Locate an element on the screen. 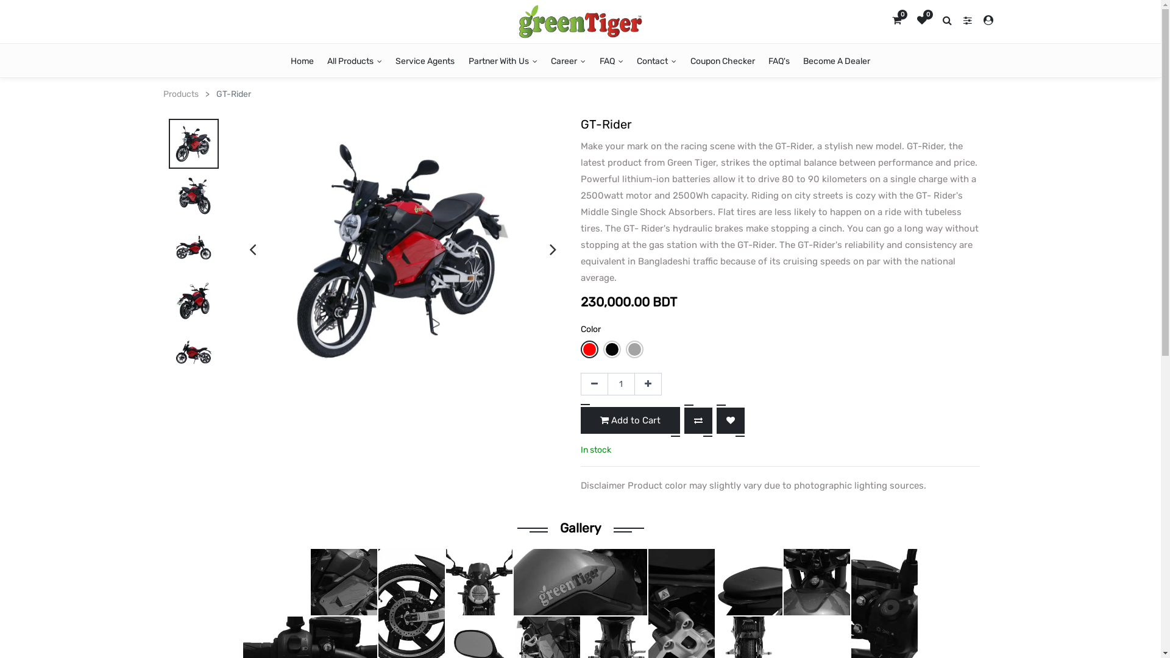  FAQ's is located at coordinates (779, 61).